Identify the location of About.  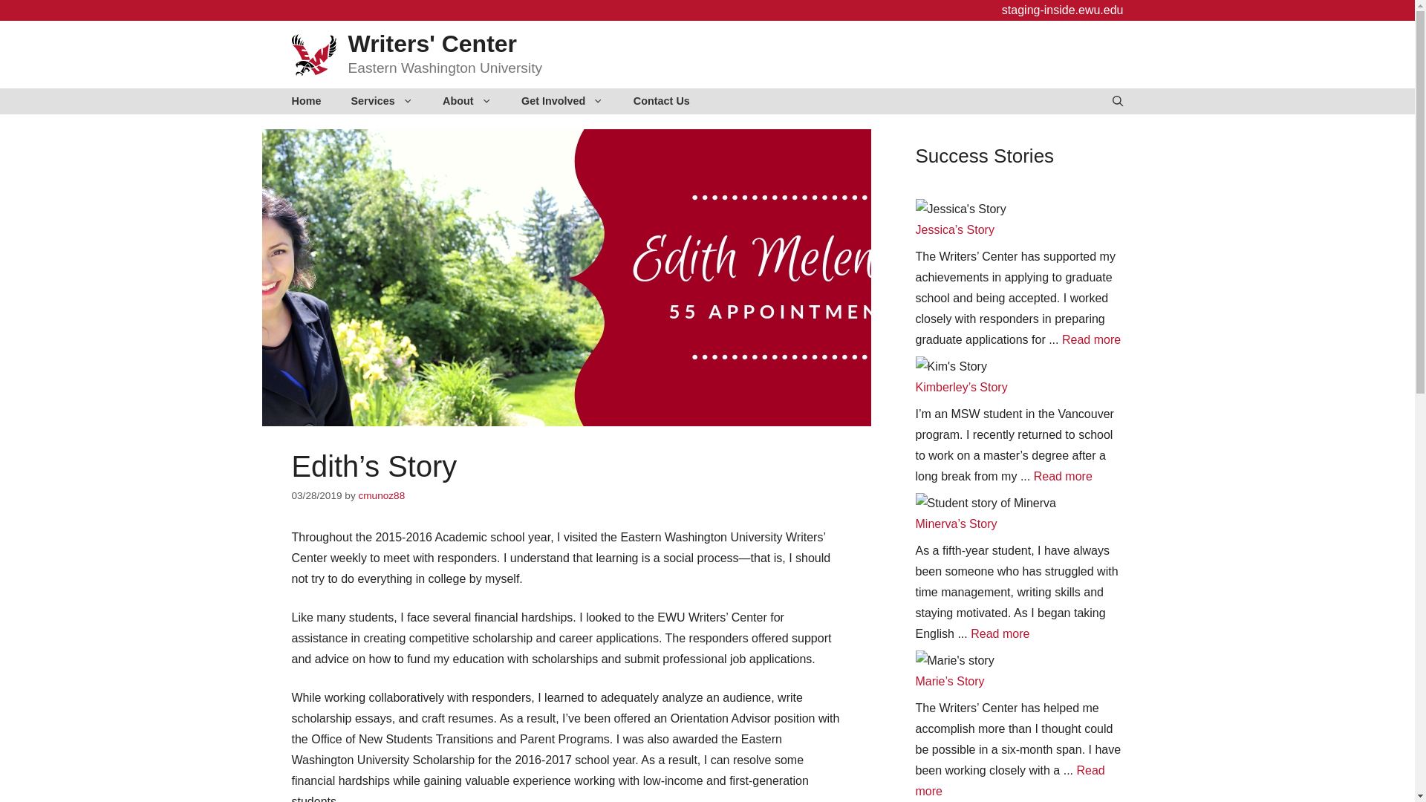
(466, 101).